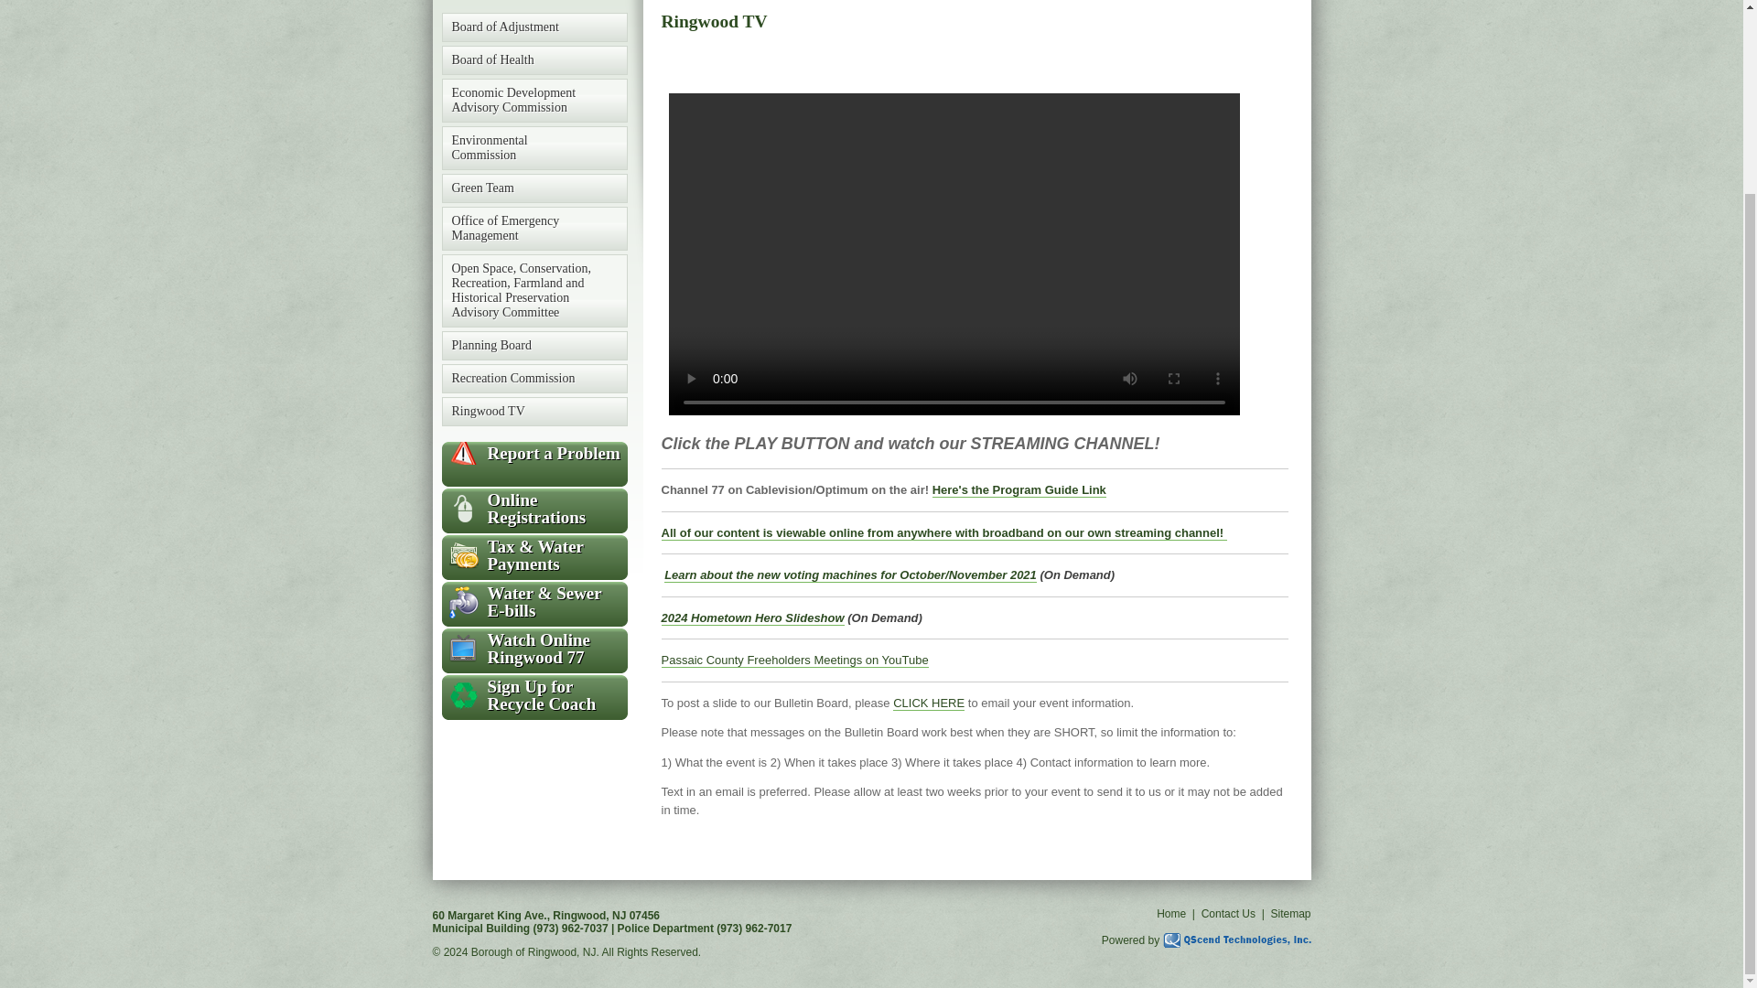 The width and height of the screenshot is (1757, 988). I want to click on Report a Problem, so click(534, 452).